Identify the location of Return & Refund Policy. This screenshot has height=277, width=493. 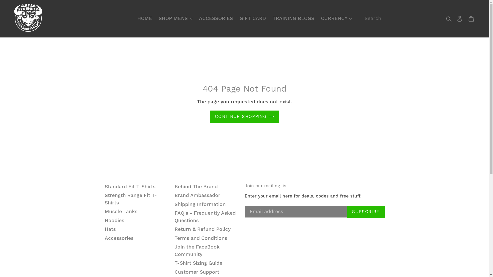
(203, 229).